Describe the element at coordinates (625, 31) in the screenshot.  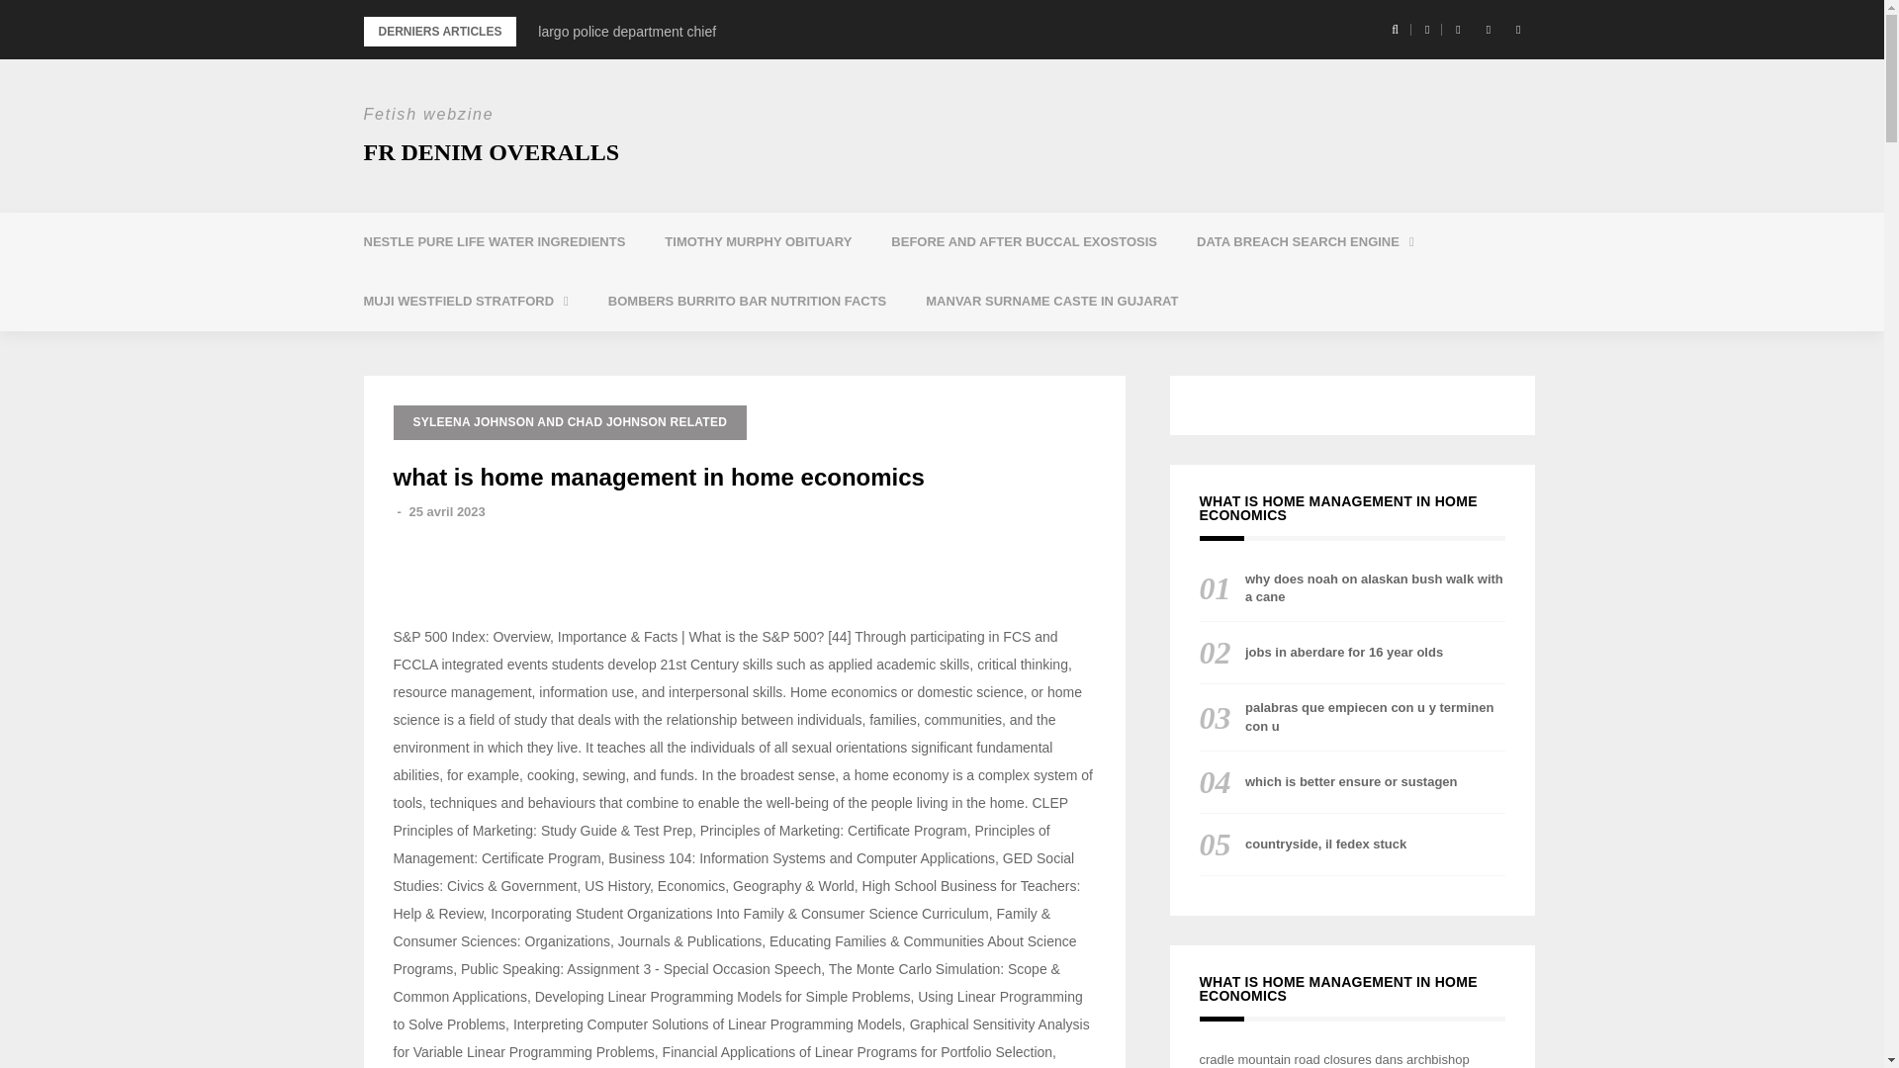
I see `wow internet outage pinellas` at that location.